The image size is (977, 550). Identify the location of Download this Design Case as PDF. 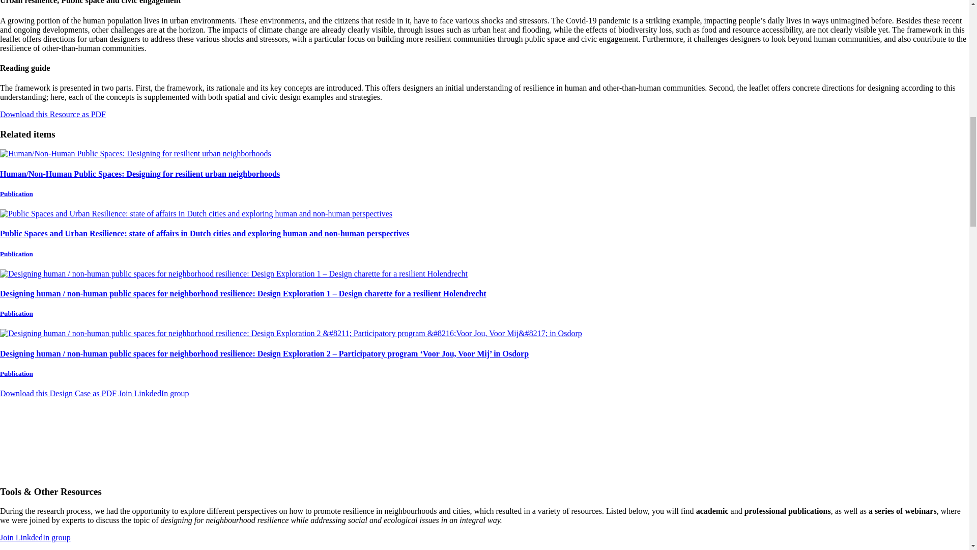
(58, 393).